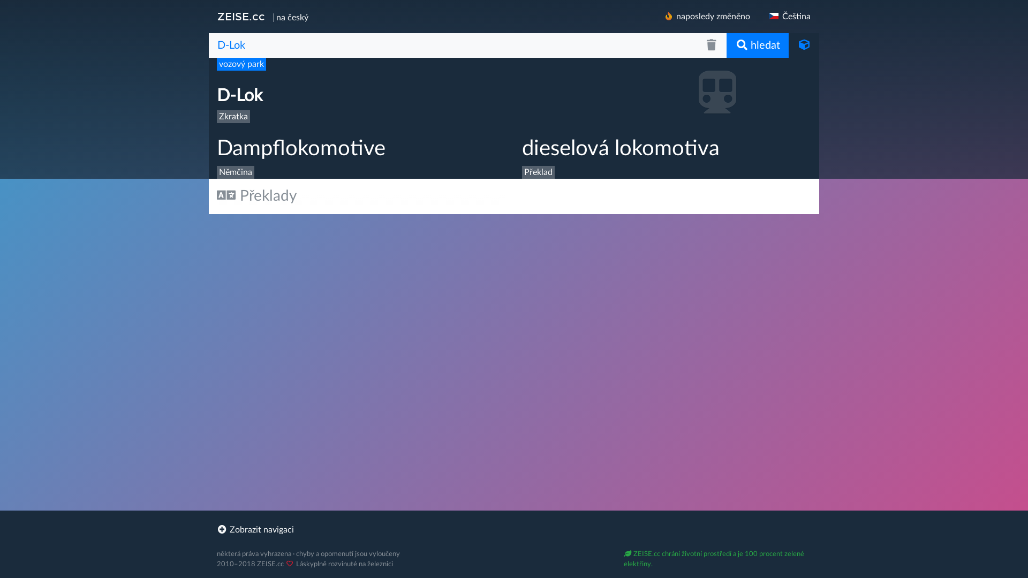  I want to click on ZEISE.cc, so click(241, 17).